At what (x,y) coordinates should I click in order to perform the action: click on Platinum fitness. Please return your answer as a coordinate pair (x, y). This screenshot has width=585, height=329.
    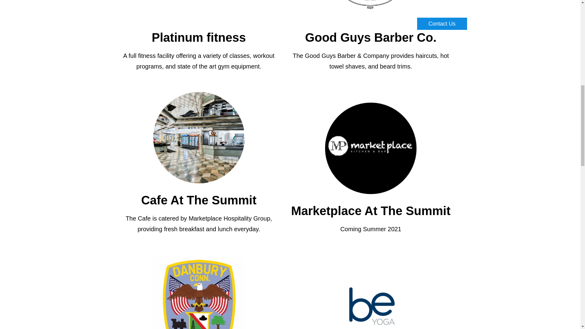
    Looking at the image, I should click on (199, 37).